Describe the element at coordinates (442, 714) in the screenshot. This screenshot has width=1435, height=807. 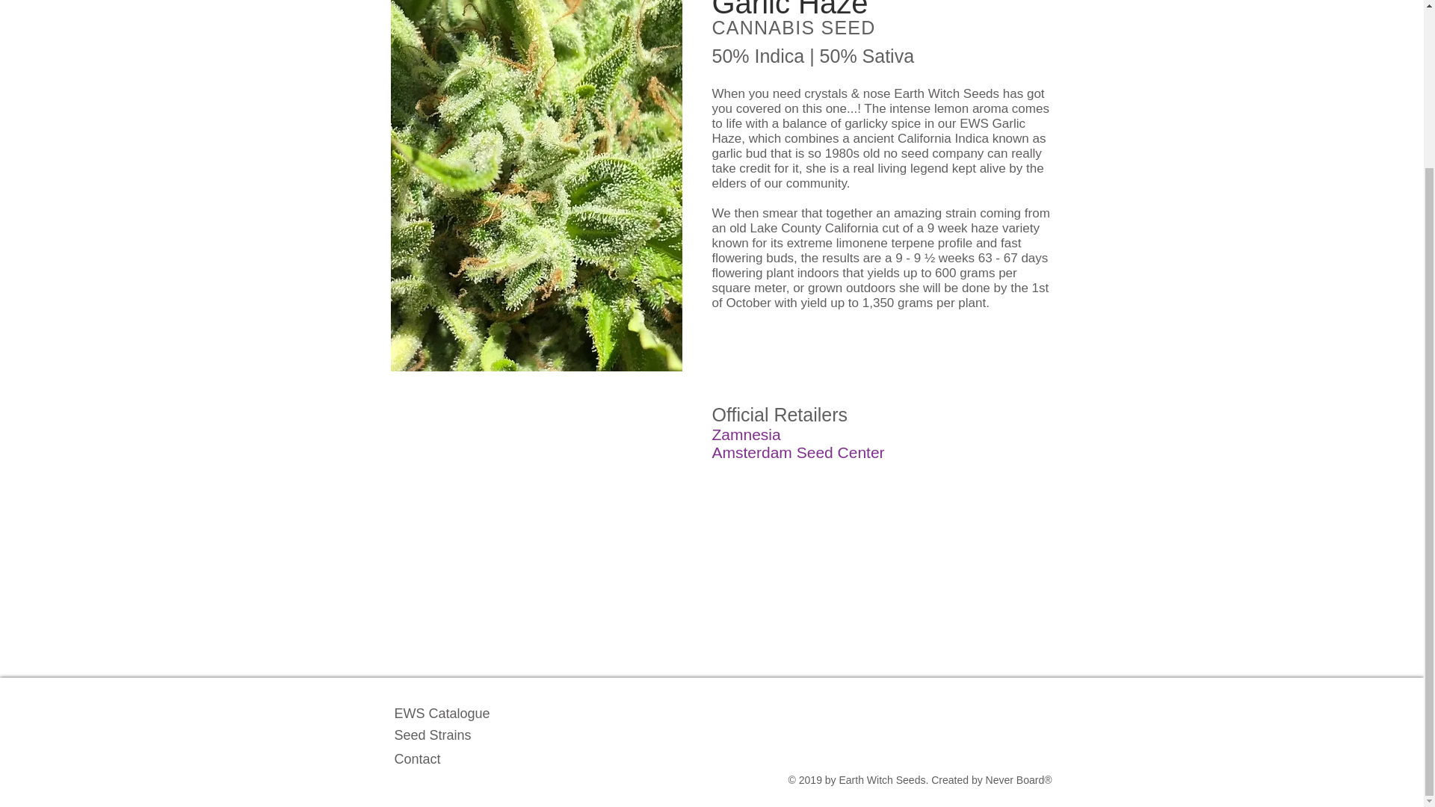
I see `EWS Catalogue` at that location.